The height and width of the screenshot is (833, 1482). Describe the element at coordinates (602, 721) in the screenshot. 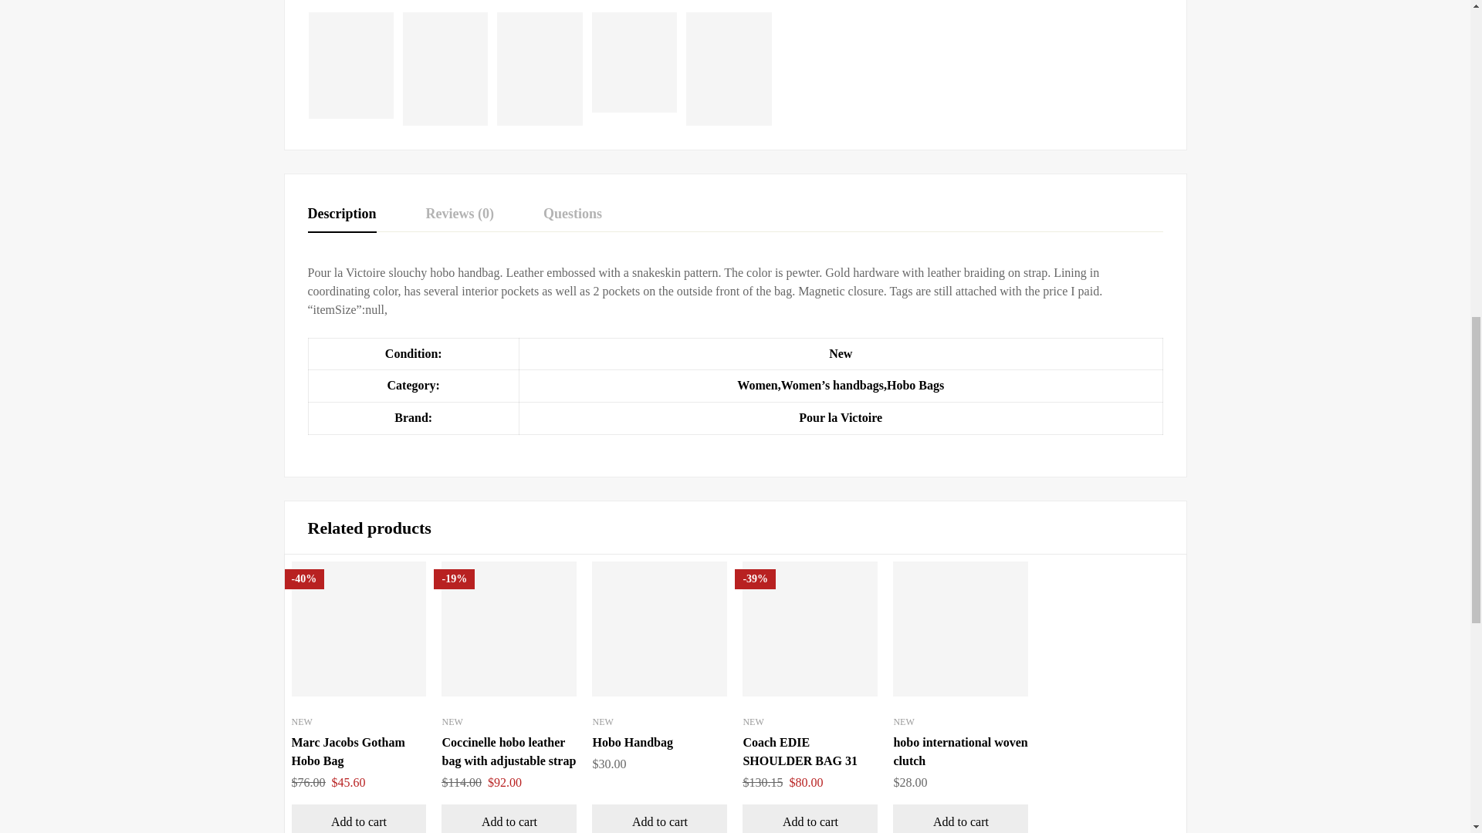

I see `NEW` at that location.